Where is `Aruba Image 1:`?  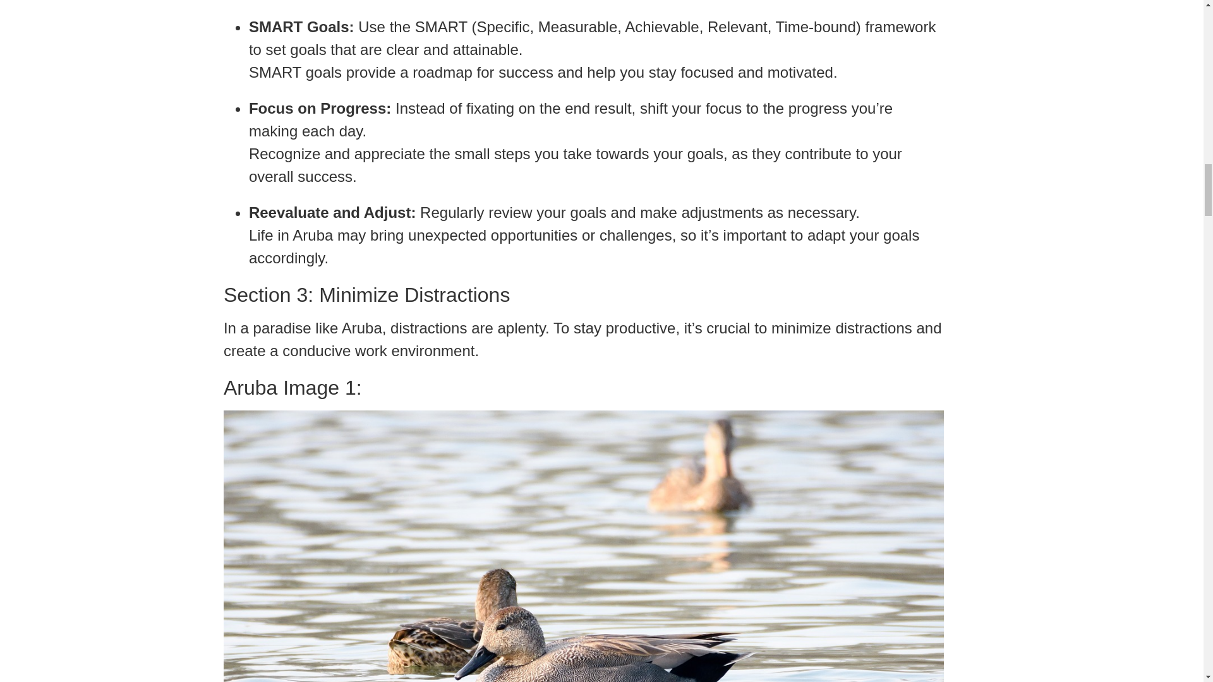
Aruba Image 1: is located at coordinates (583, 388).